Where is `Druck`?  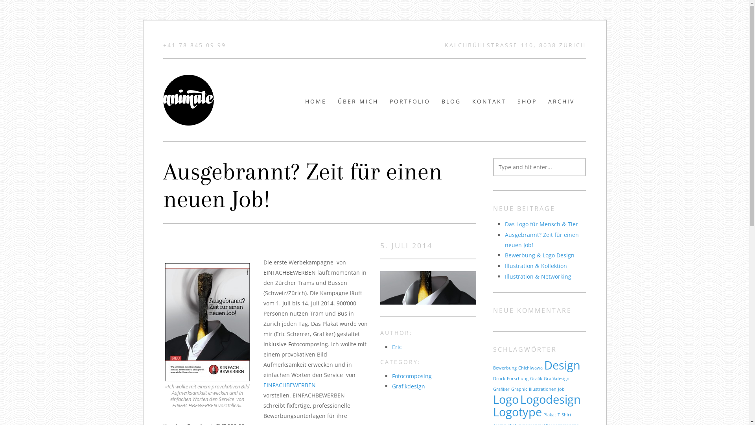 Druck is located at coordinates (499, 379).